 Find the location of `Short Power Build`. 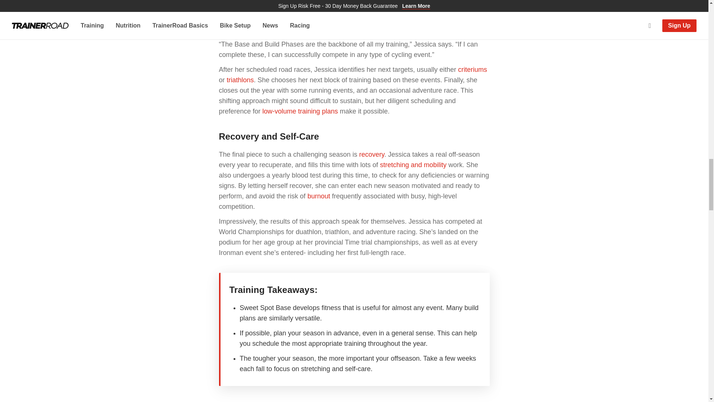

Short Power Build is located at coordinates (416, 19).